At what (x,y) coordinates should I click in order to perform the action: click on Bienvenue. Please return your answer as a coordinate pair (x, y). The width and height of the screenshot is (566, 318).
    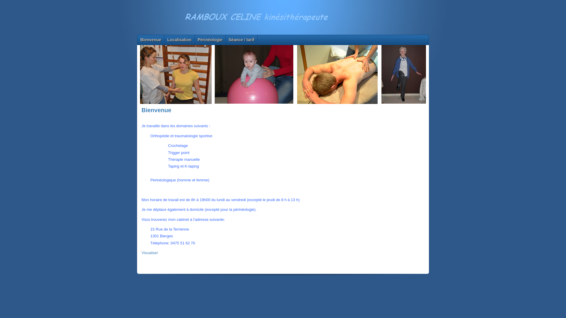
    Looking at the image, I should click on (151, 40).